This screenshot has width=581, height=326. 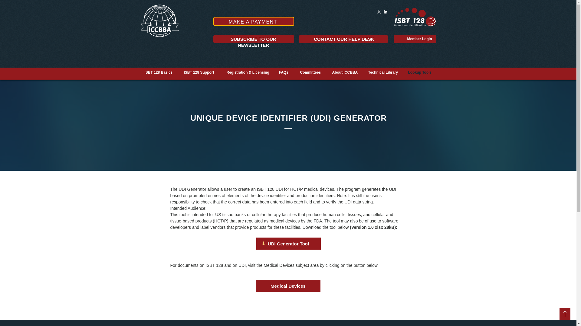 What do you see at coordinates (419, 39) in the screenshot?
I see `Member Login` at bounding box center [419, 39].